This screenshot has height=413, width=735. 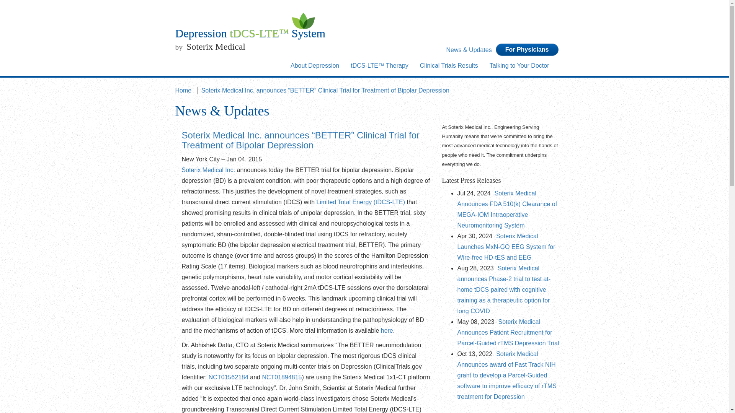 I want to click on NCT01894815, so click(x=281, y=377).